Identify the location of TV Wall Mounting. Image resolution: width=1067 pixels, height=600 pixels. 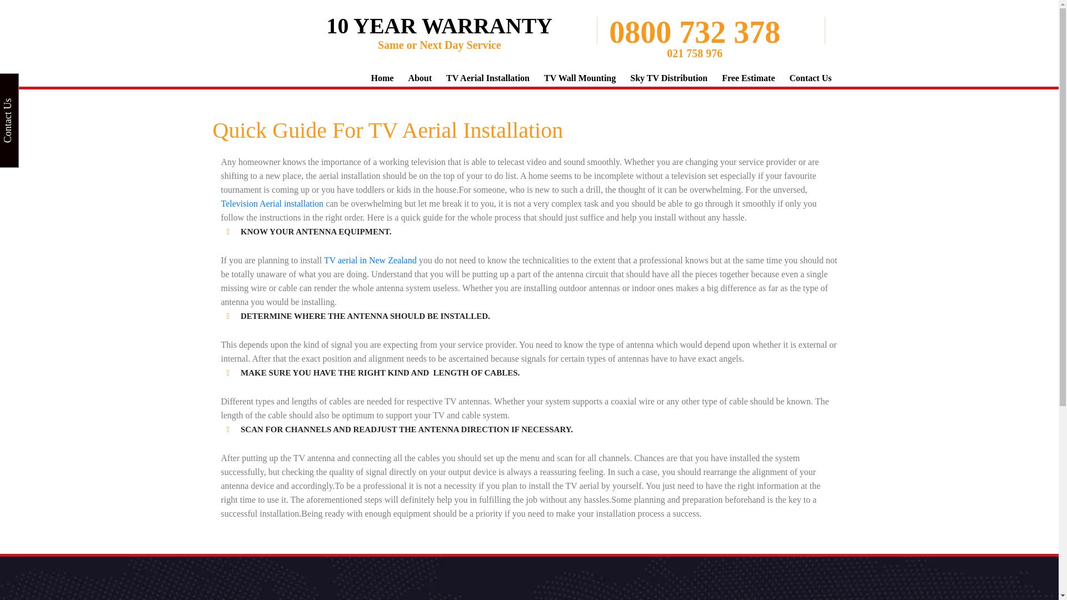
(580, 78).